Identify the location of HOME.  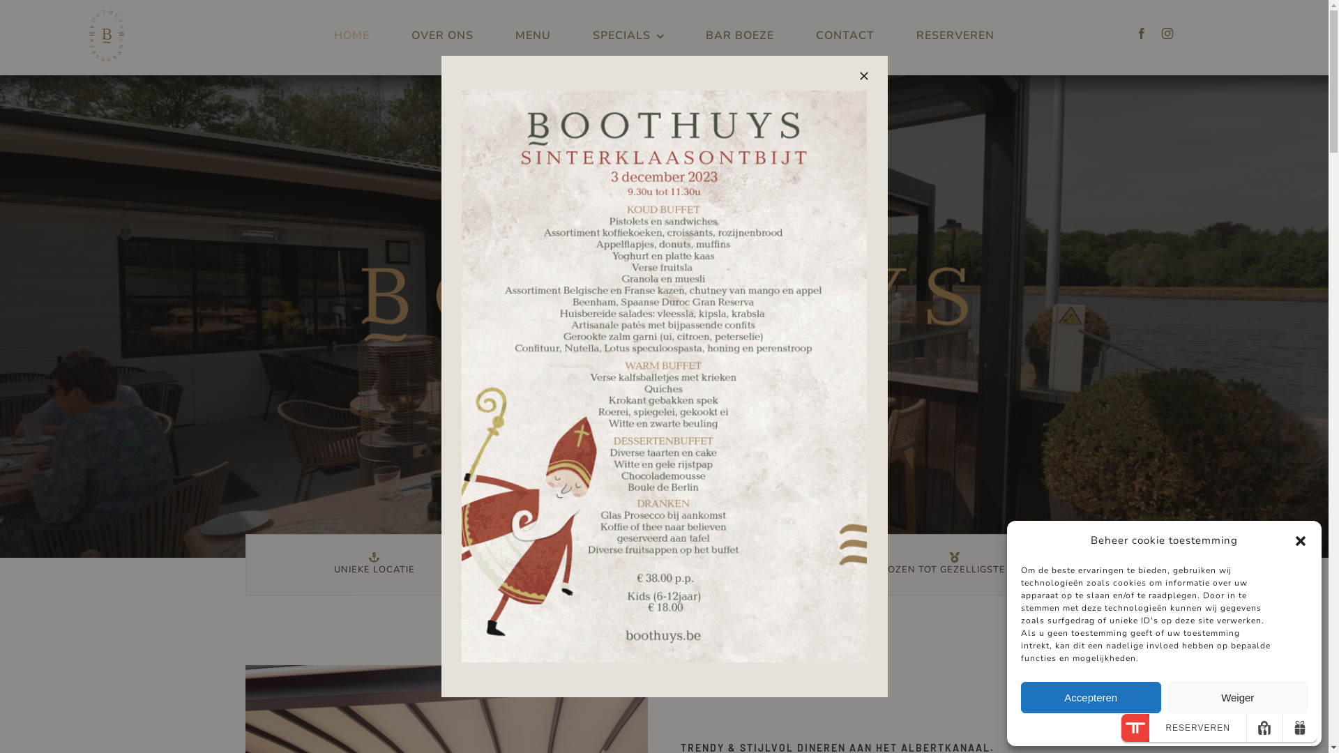
(351, 36).